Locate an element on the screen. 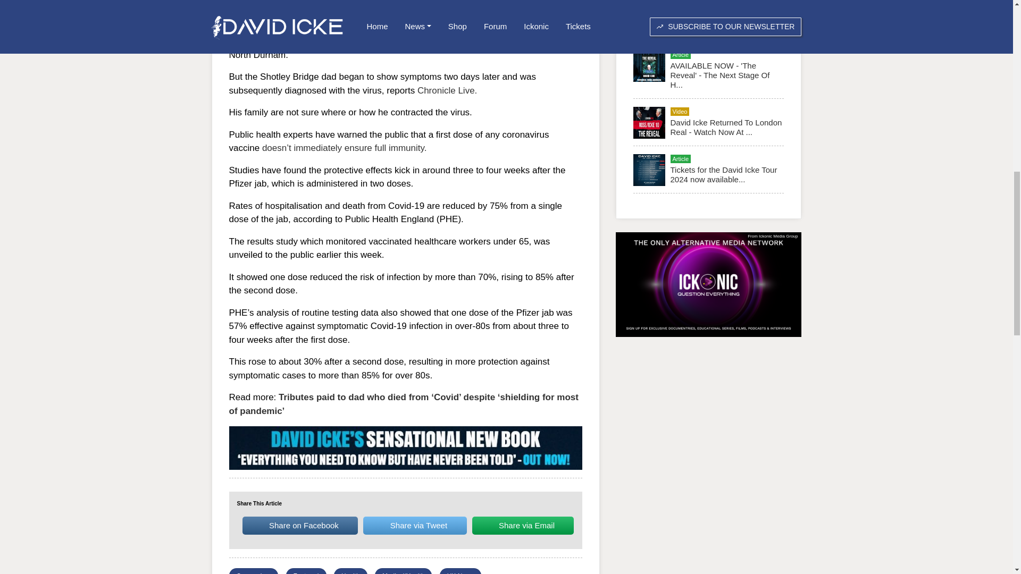 The height and width of the screenshot is (574, 1021). Chronicle Live. is located at coordinates (447, 90).